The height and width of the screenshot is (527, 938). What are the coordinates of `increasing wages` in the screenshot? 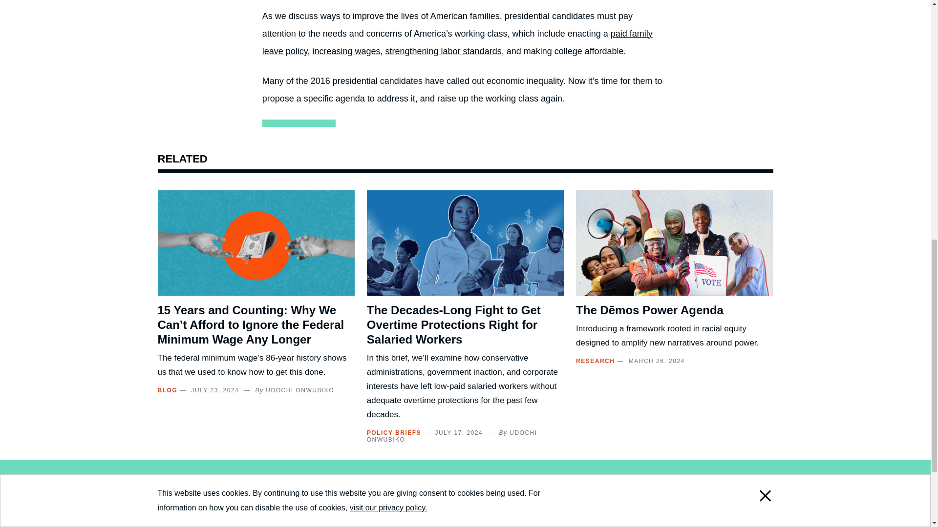 It's located at (346, 51).